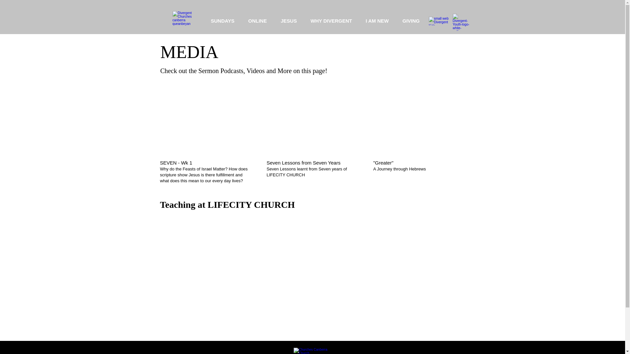 The width and height of the screenshot is (630, 354). I want to click on External Vimeo, so click(312, 118).